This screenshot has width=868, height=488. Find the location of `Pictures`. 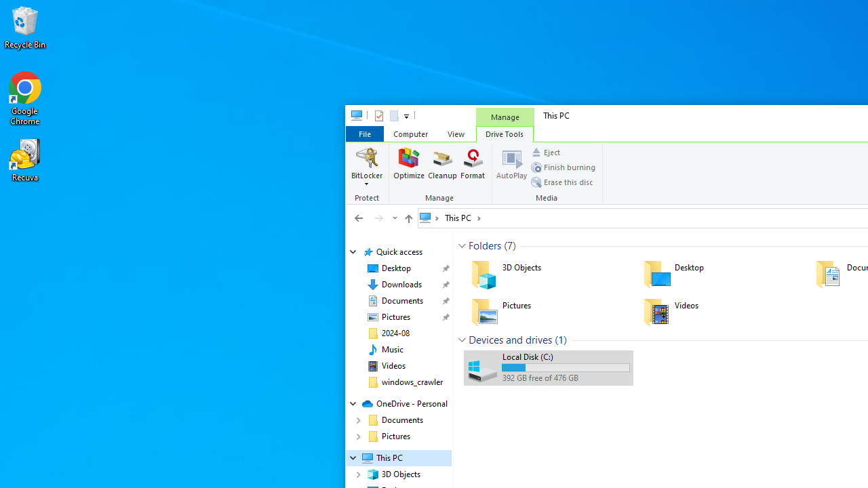

Pictures is located at coordinates (548, 312).